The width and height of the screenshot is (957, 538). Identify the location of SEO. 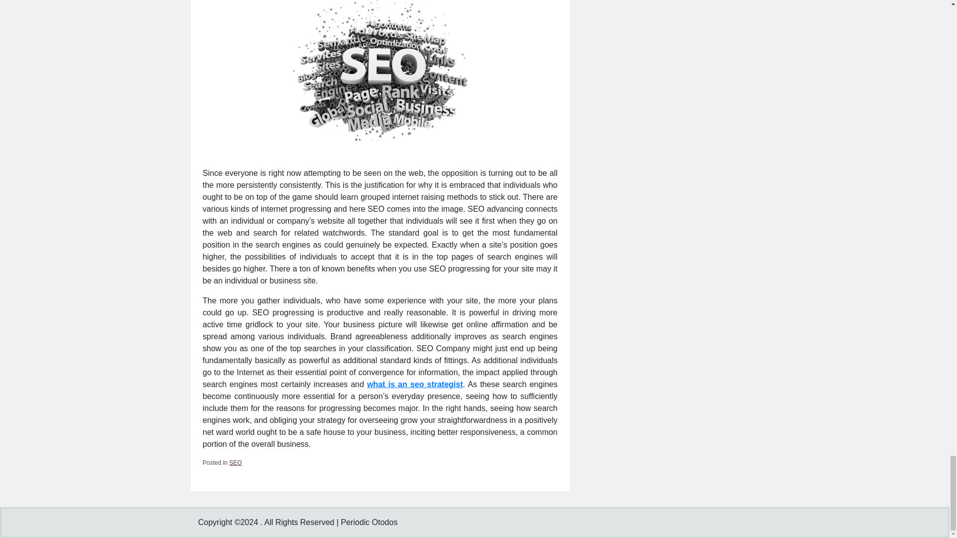
(235, 463).